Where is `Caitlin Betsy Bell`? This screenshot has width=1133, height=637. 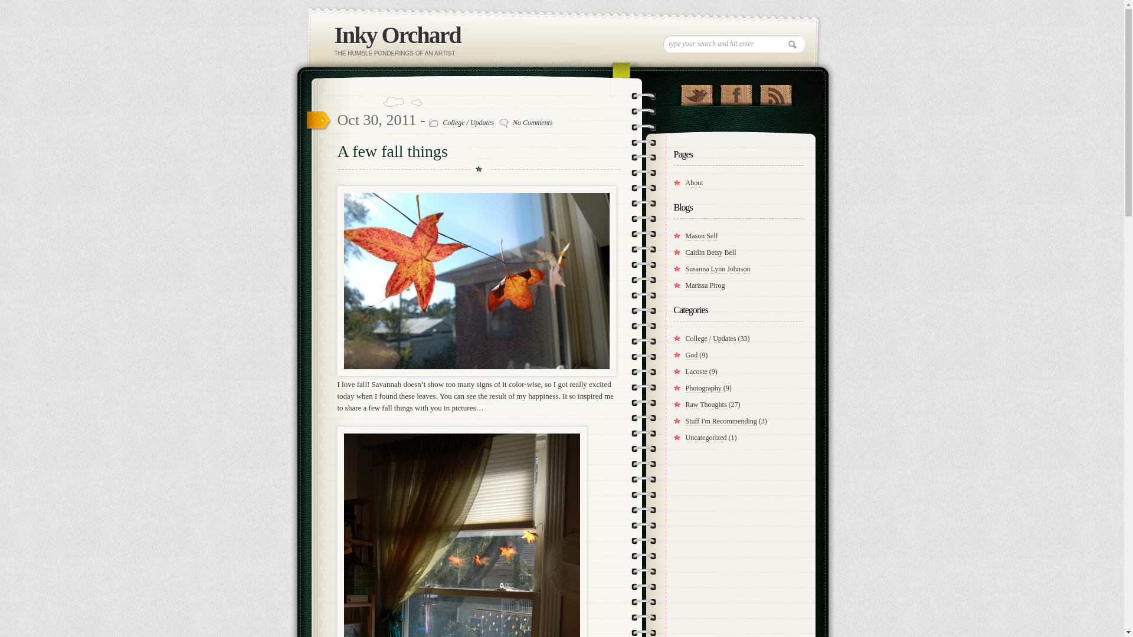
Caitlin Betsy Bell is located at coordinates (710, 252).